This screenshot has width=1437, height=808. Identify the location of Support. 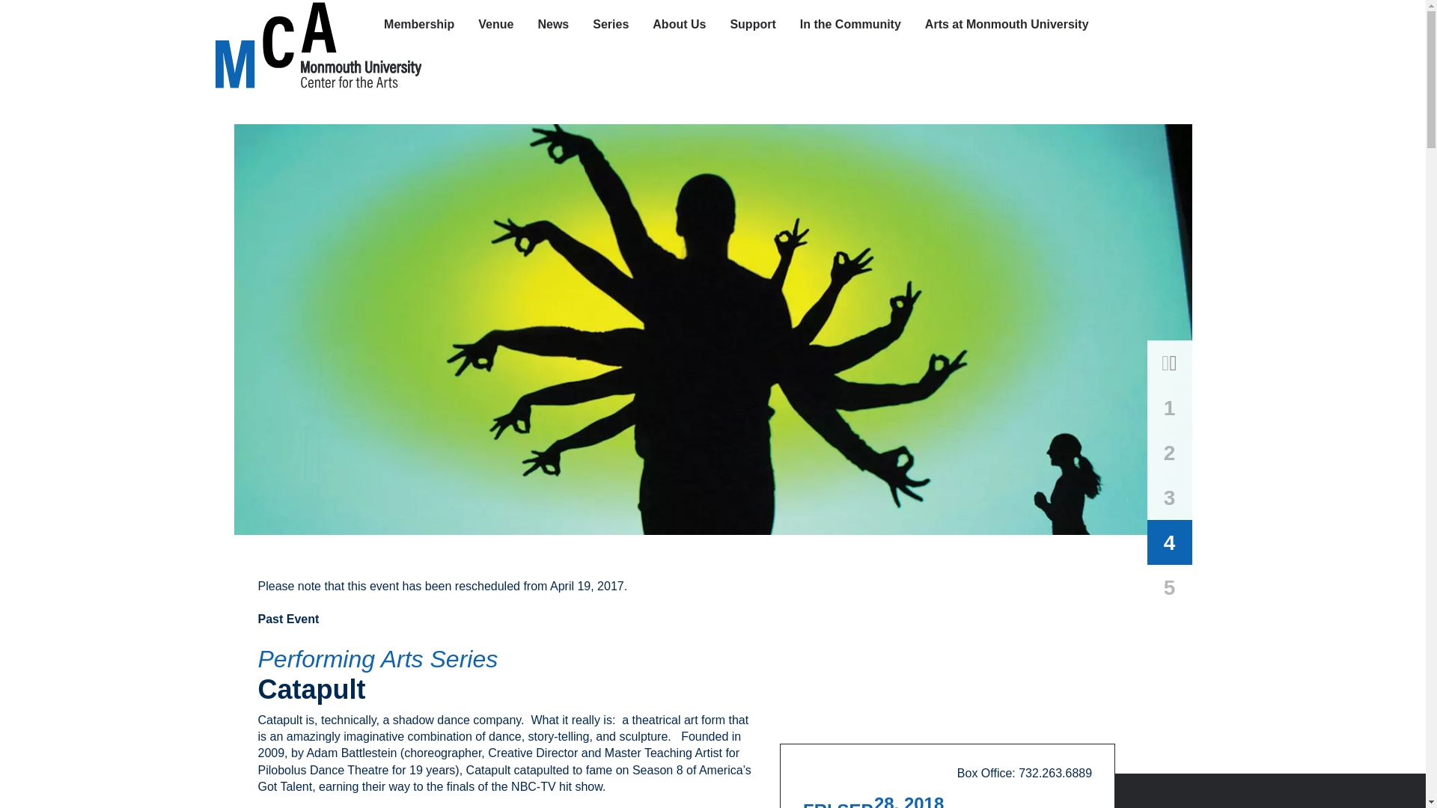
(764, 24).